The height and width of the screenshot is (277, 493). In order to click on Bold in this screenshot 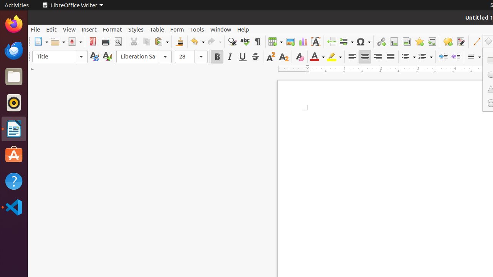, I will do `click(217, 57)`.